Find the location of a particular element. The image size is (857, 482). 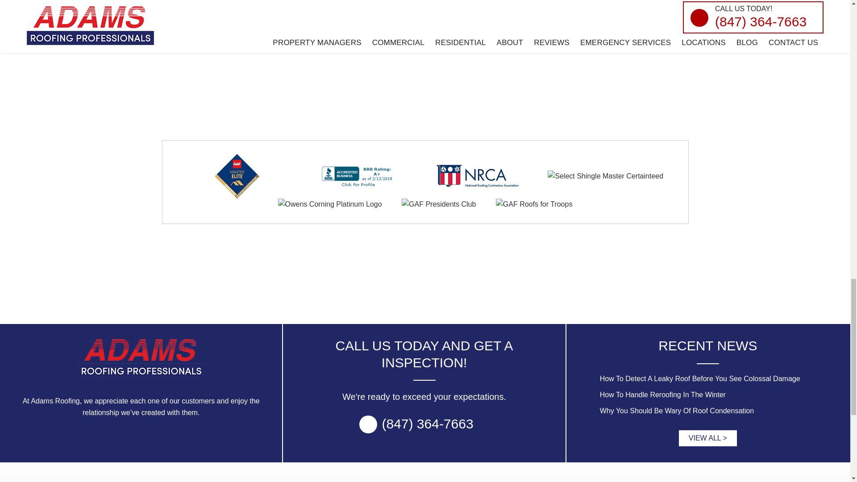

Select Shingle Master Certainteed is located at coordinates (605, 176).